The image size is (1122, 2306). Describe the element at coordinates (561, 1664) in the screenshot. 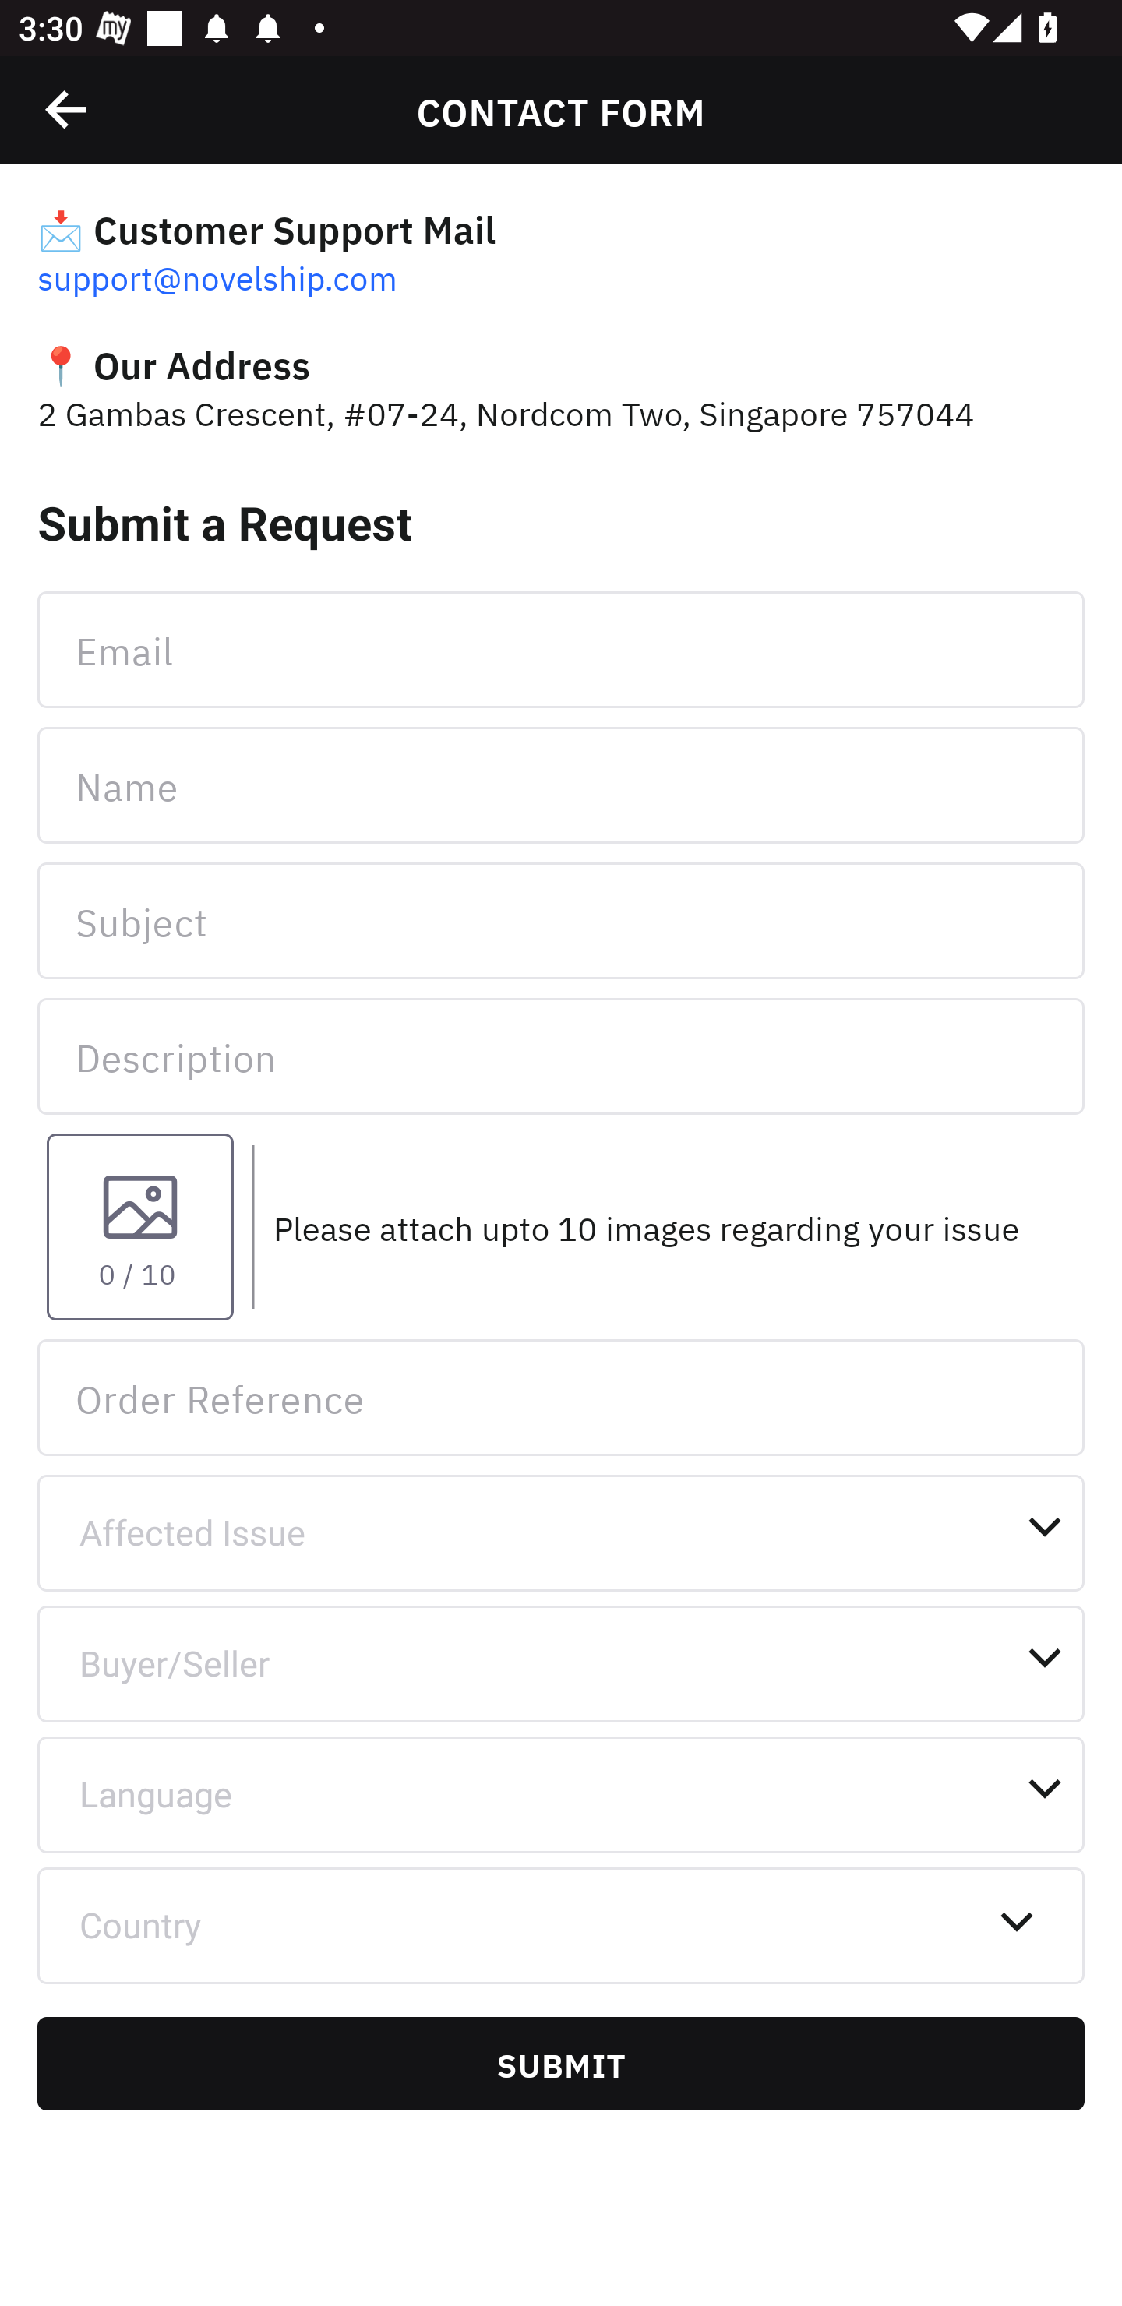

I see `Buyer/Seller ` at that location.